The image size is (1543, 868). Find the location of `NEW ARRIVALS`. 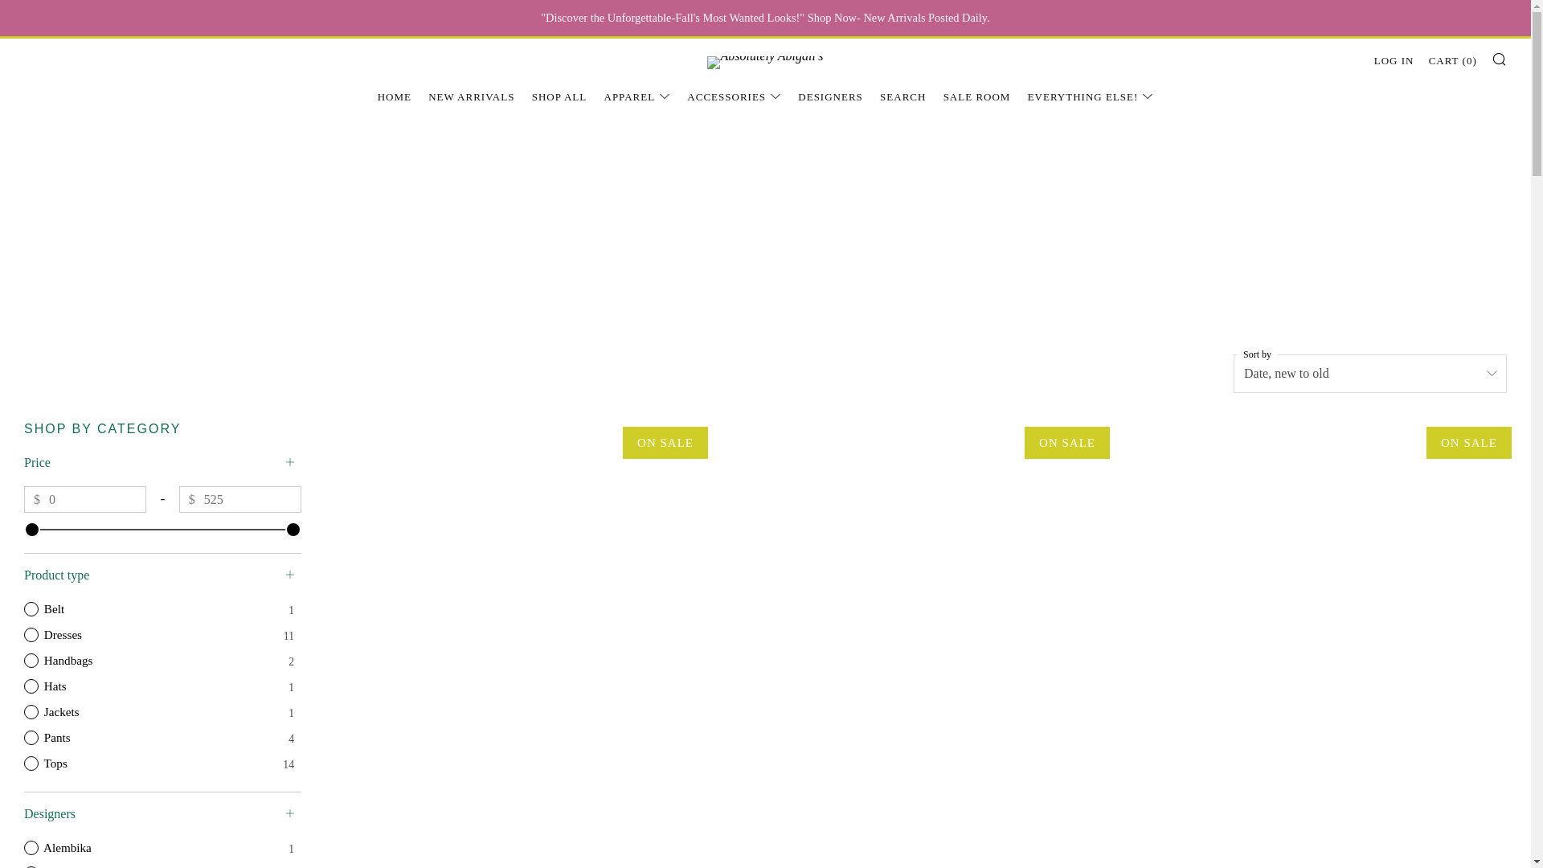

NEW ARRIVALS is located at coordinates (471, 96).